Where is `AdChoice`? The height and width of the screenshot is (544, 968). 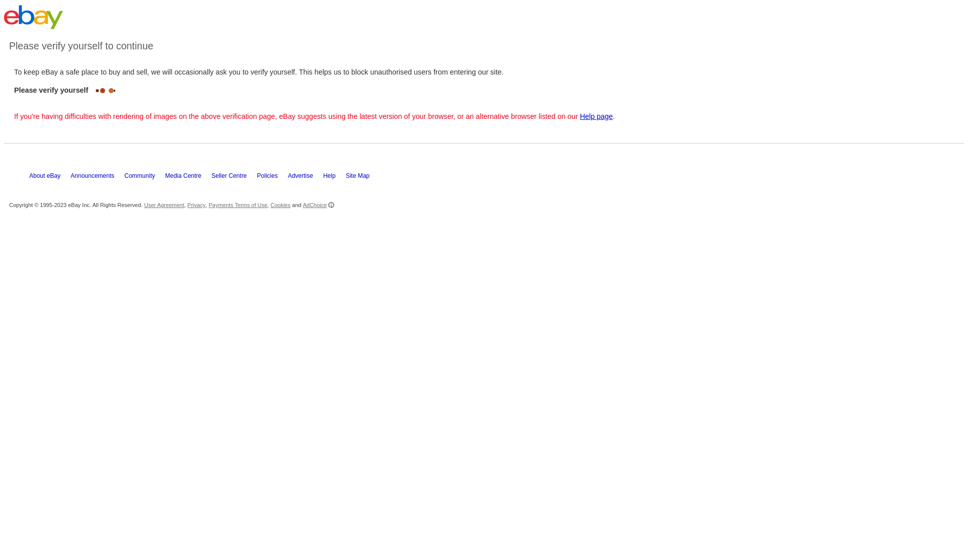
AdChoice is located at coordinates (319, 205).